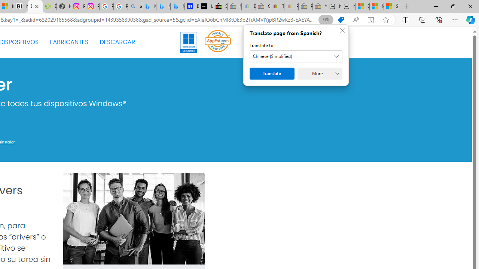  Describe the element at coordinates (341, 20) in the screenshot. I see `Shopping in Microsoft Edge` at that location.